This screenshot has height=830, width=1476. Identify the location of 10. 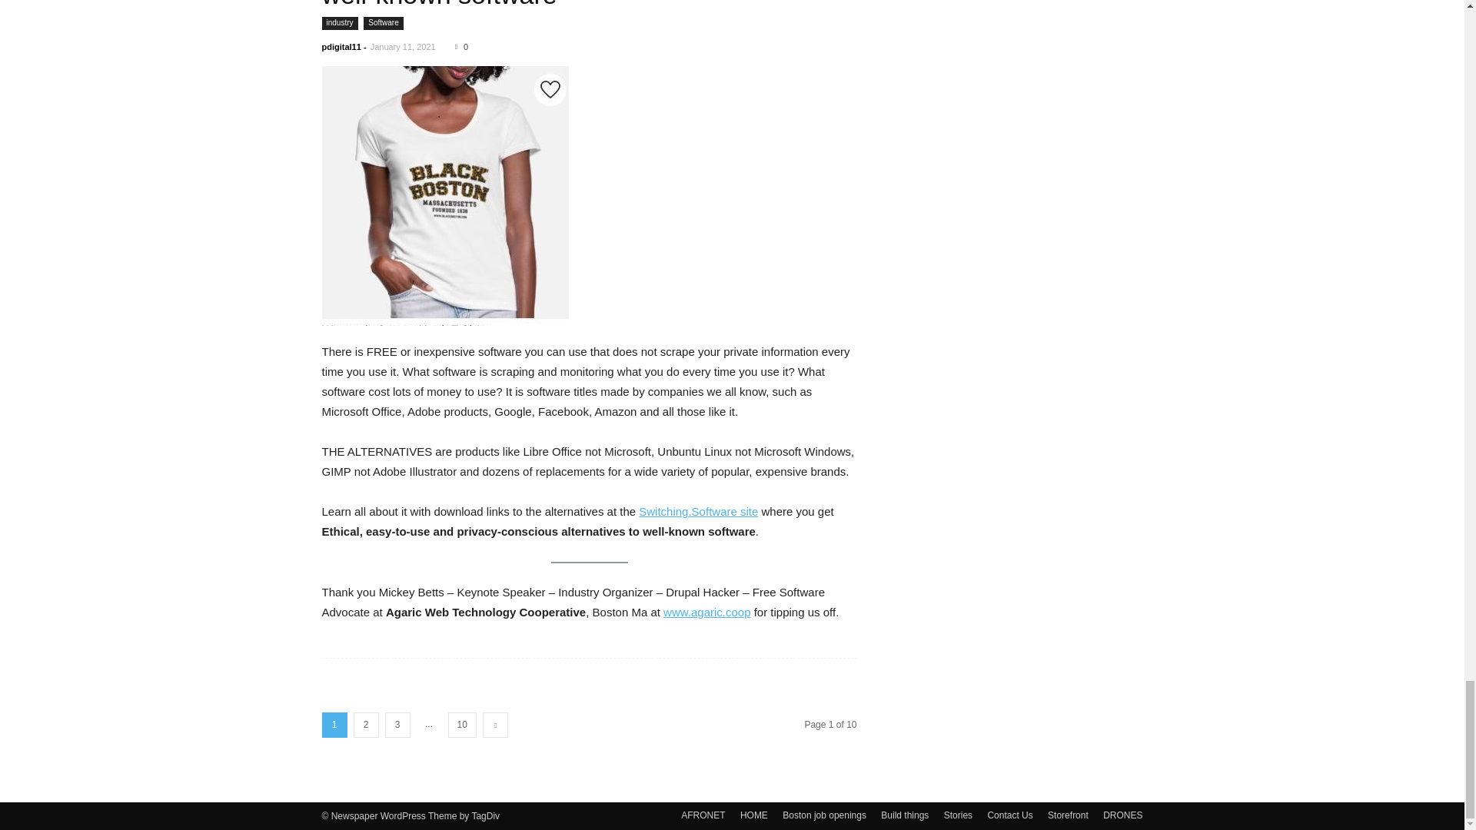
(461, 725).